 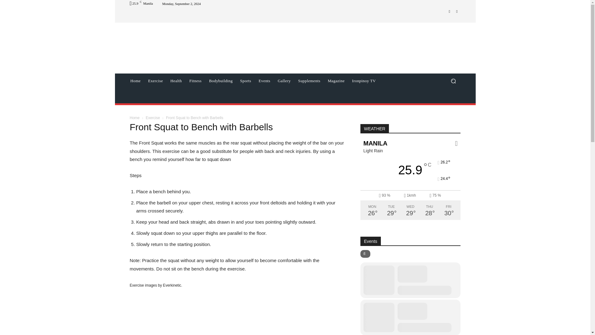 I want to click on Ironpinoy TV, so click(x=364, y=81).